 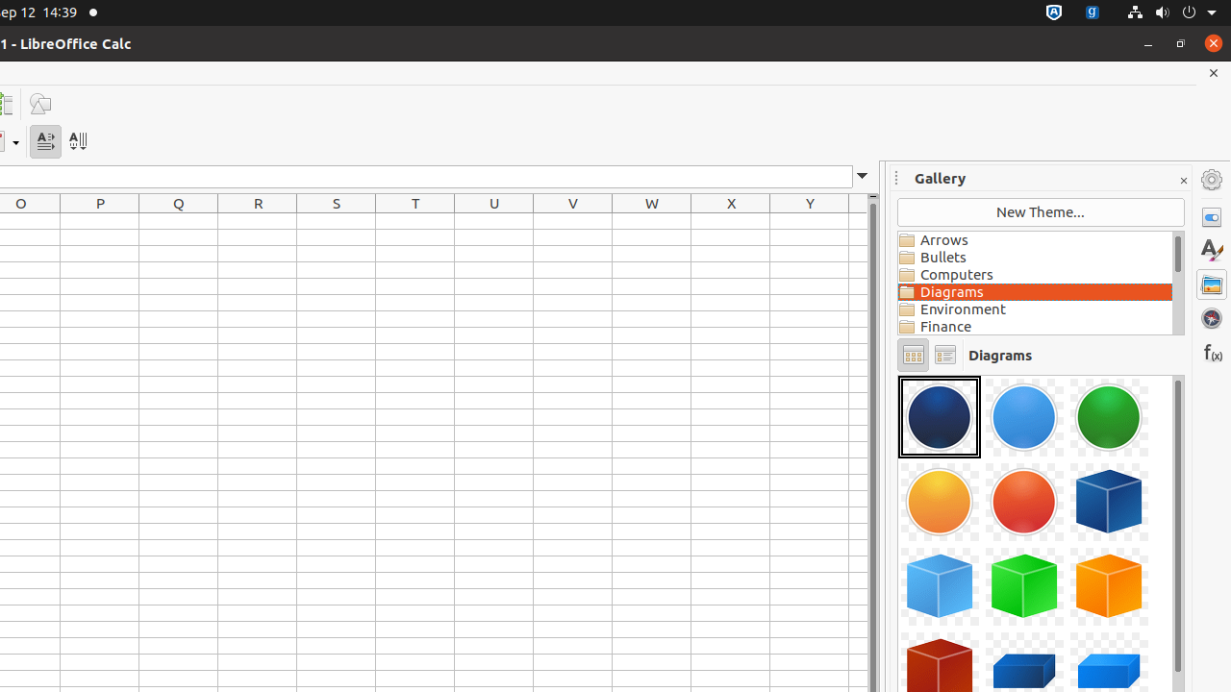 What do you see at coordinates (573, 221) in the screenshot?
I see `V1` at bounding box center [573, 221].